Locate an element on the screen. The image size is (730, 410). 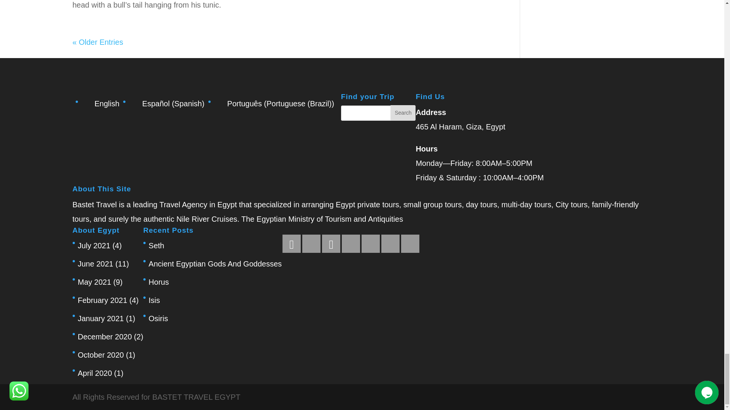
linkedin is located at coordinates (331, 244).